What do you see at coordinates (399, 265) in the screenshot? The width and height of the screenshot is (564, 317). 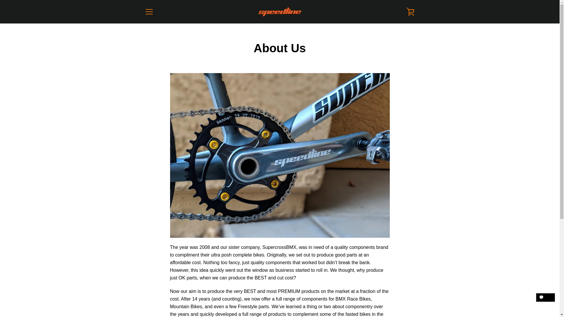 I see `SUBSCRIBE` at bounding box center [399, 265].